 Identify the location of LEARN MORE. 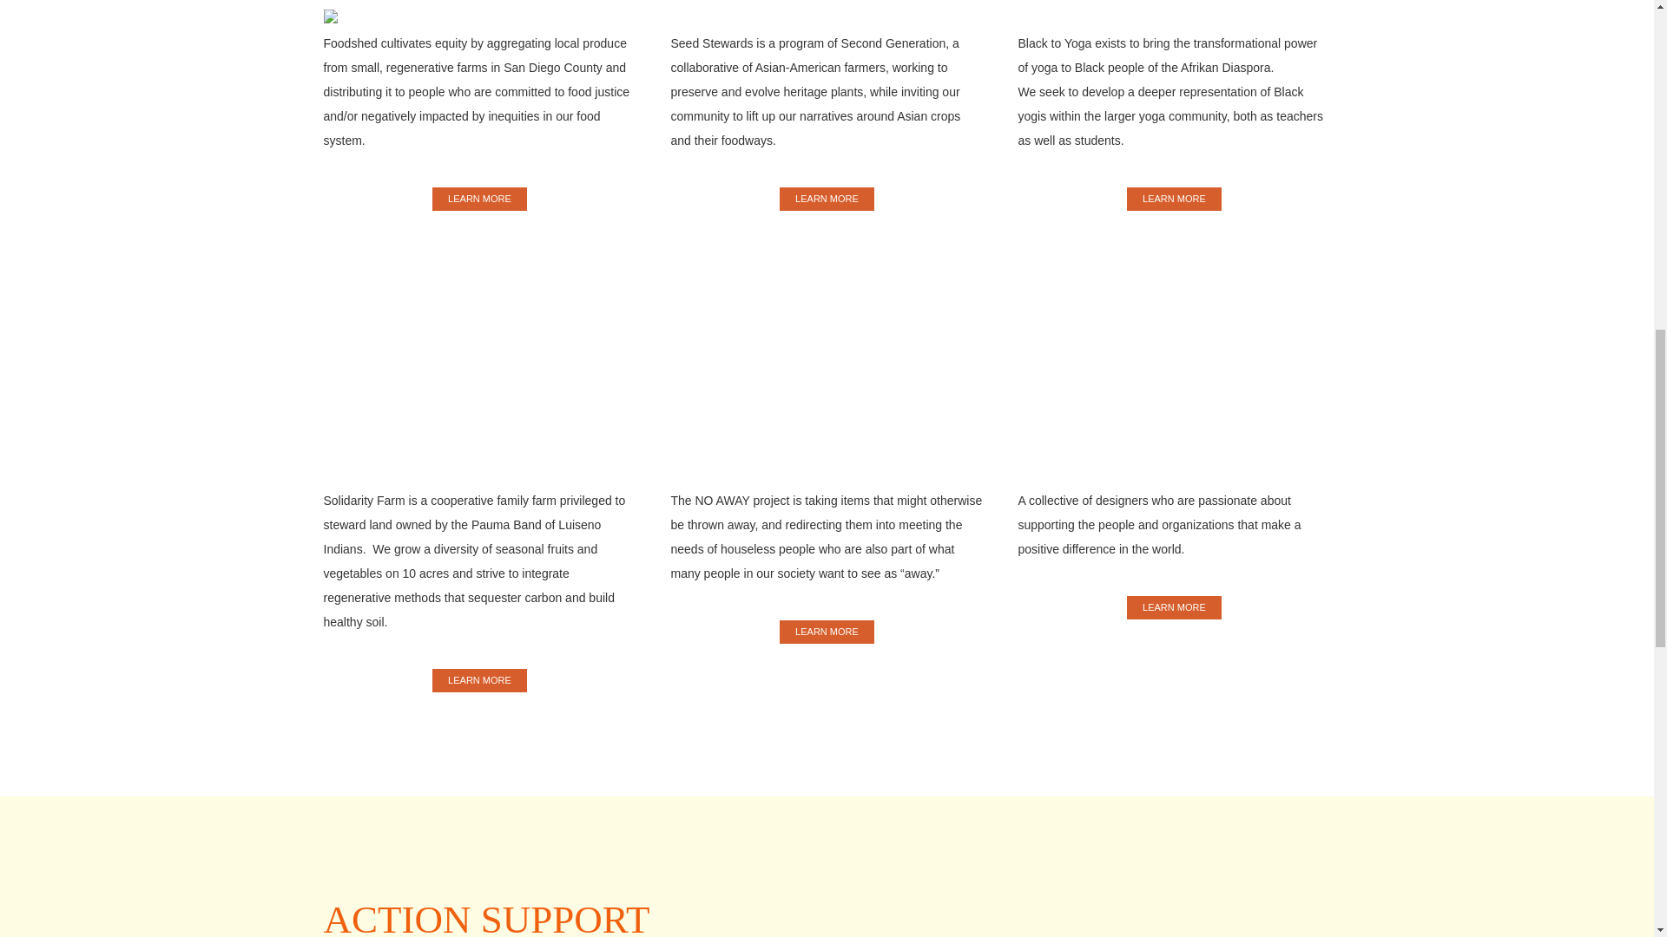
(1173, 607).